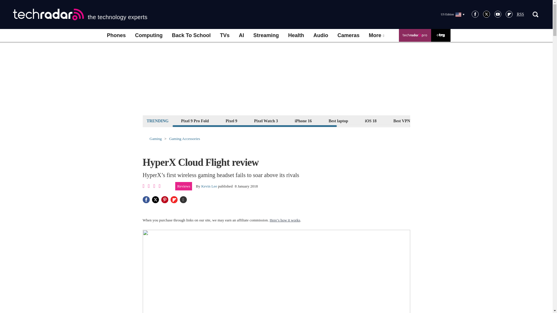 This screenshot has height=313, width=557. What do you see at coordinates (348, 35) in the screenshot?
I see `Cameras` at bounding box center [348, 35].